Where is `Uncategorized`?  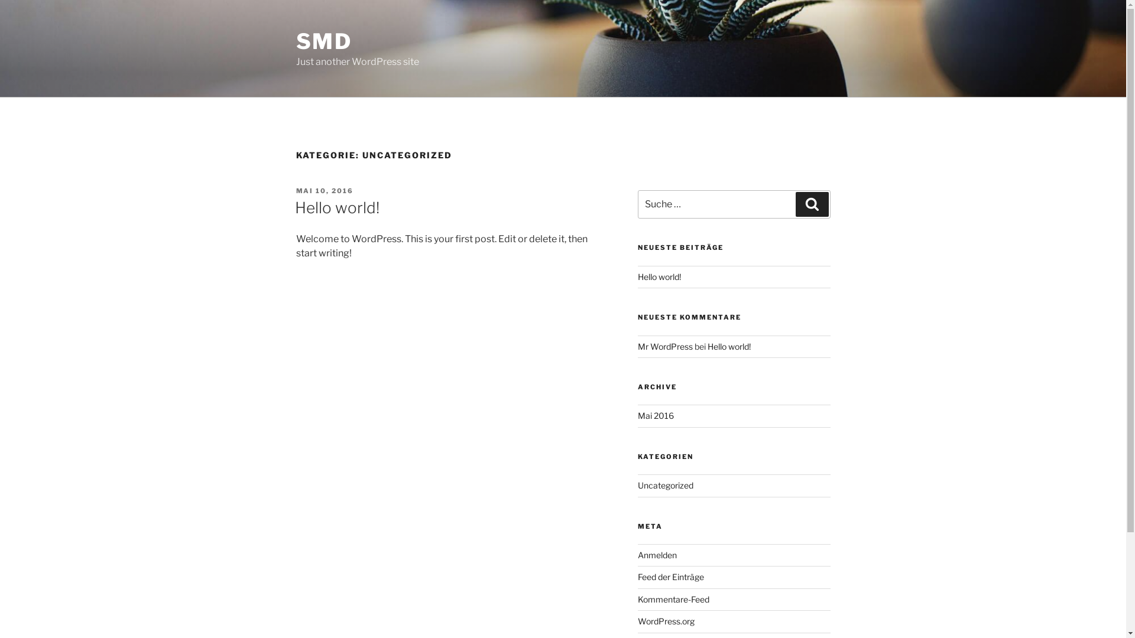
Uncategorized is located at coordinates (666, 486).